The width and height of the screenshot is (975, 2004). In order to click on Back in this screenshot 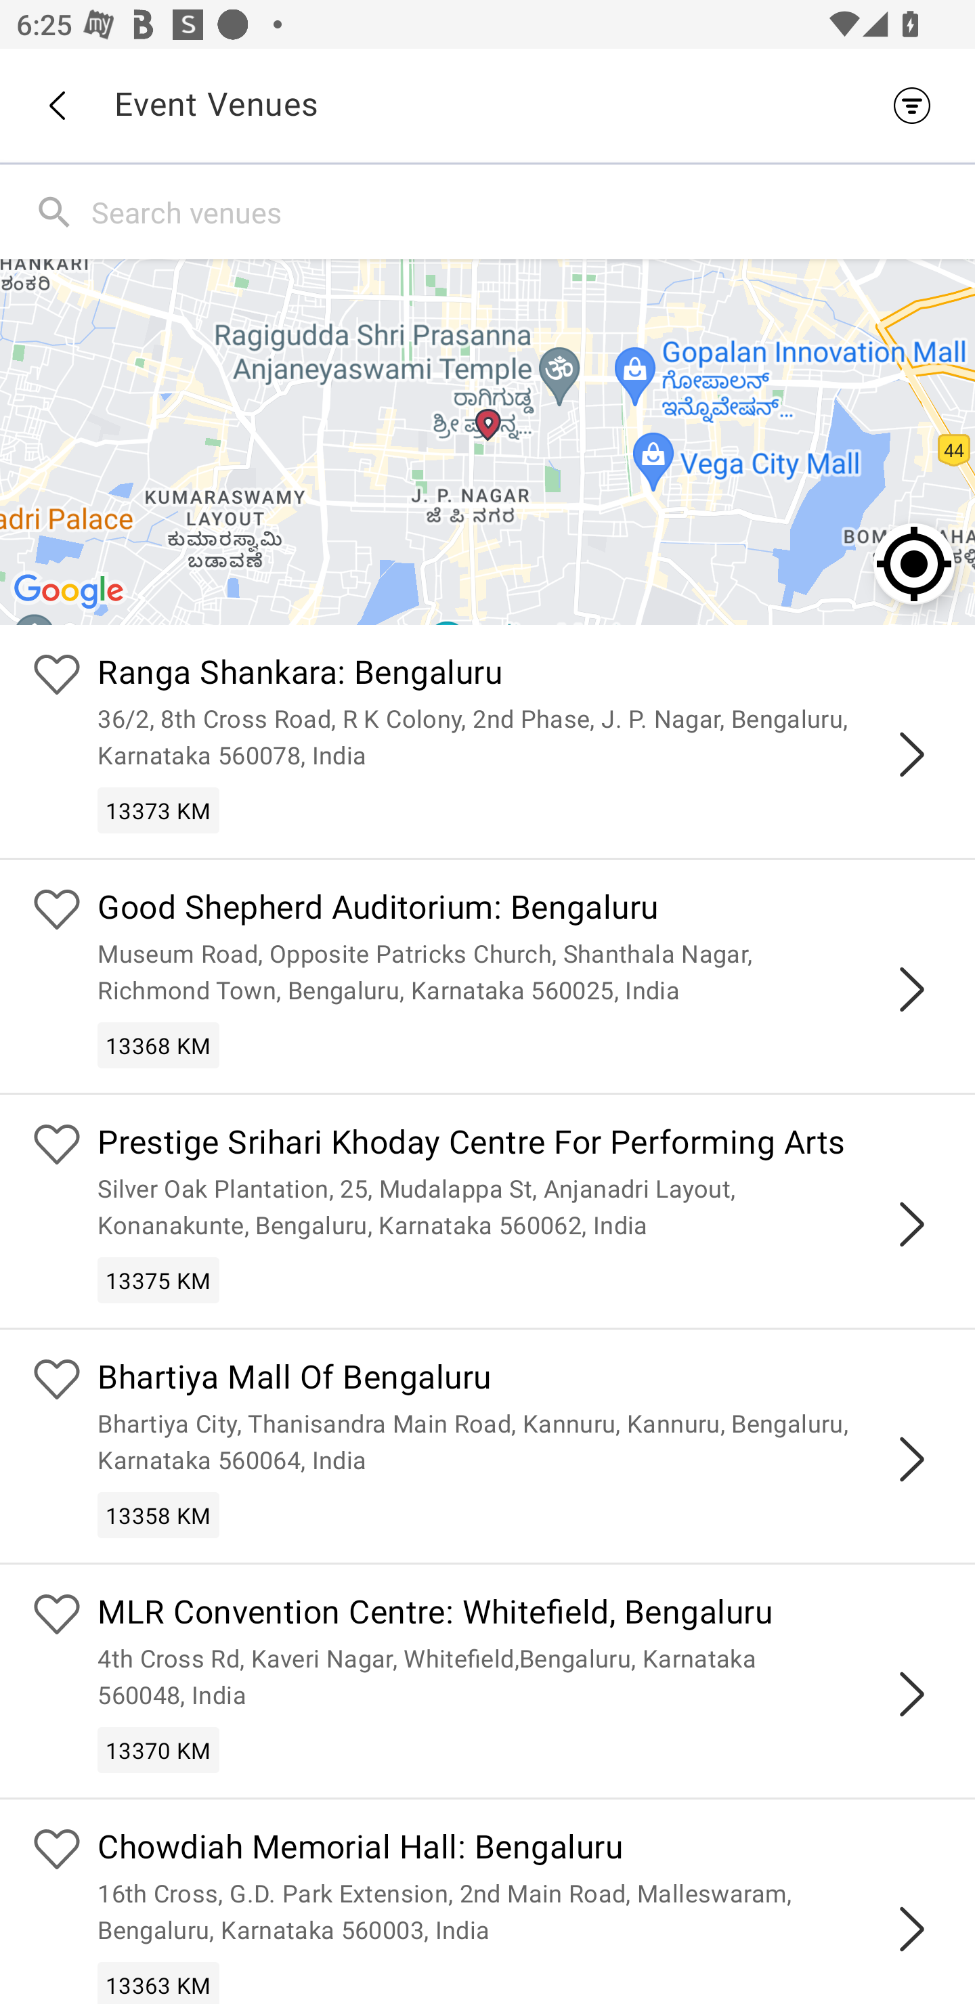, I will do `click(56, 106)`.